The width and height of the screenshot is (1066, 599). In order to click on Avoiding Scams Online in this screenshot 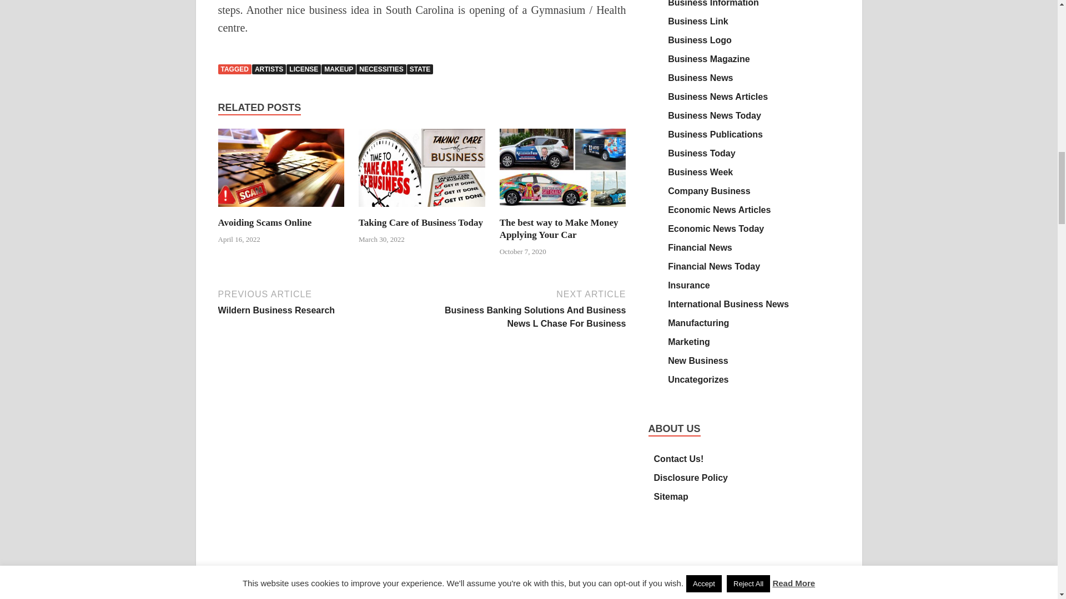, I will do `click(281, 210)`.